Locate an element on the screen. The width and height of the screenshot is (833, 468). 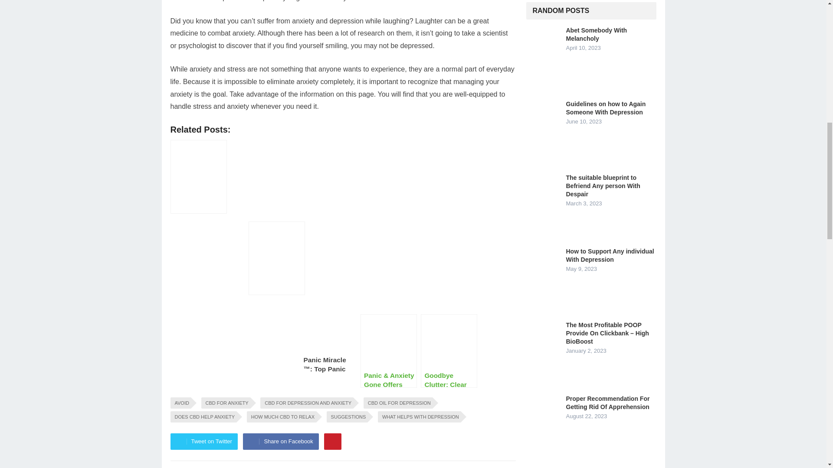
CBD FOR ANXIETY is located at coordinates (226, 403).